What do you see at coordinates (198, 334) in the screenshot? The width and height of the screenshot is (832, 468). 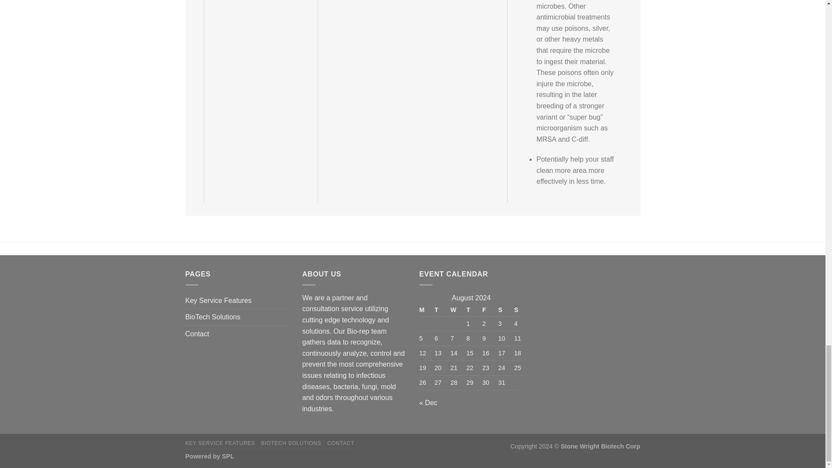 I see `Contact` at bounding box center [198, 334].